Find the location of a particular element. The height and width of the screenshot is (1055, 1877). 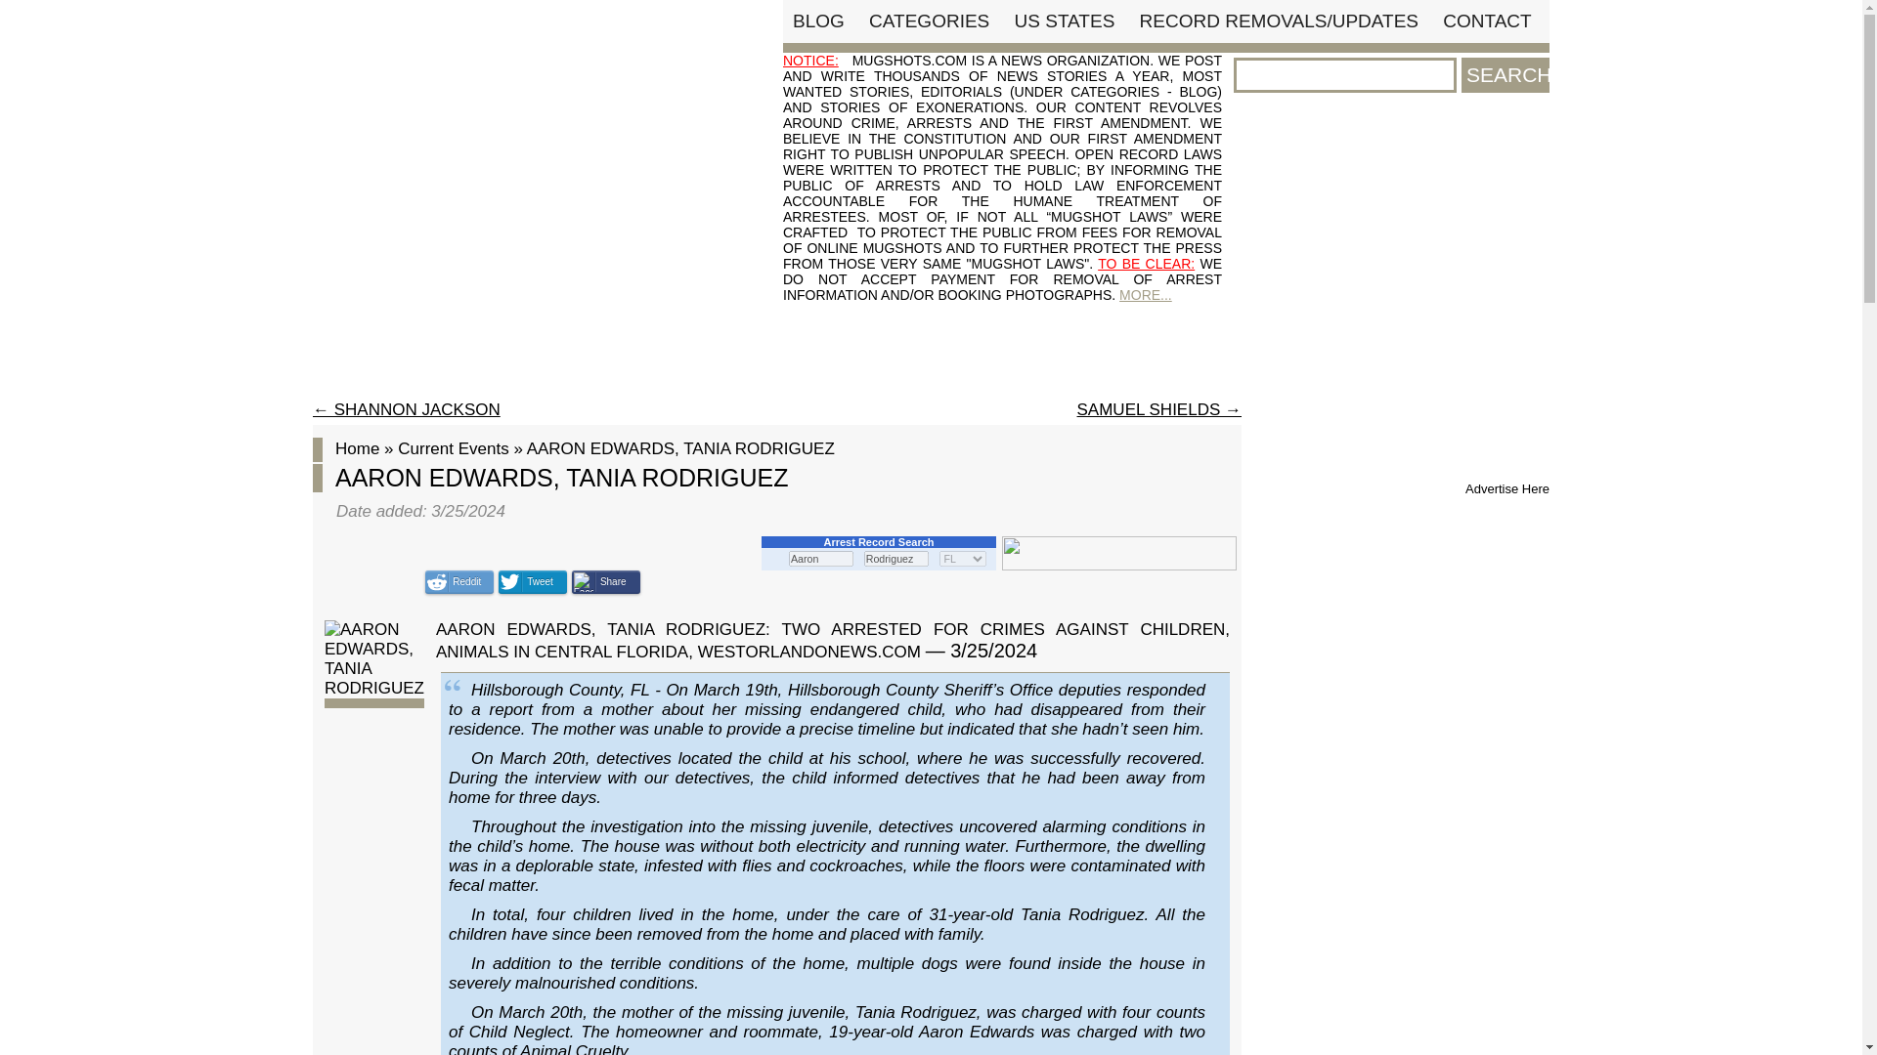

US STATES is located at coordinates (1065, 21).